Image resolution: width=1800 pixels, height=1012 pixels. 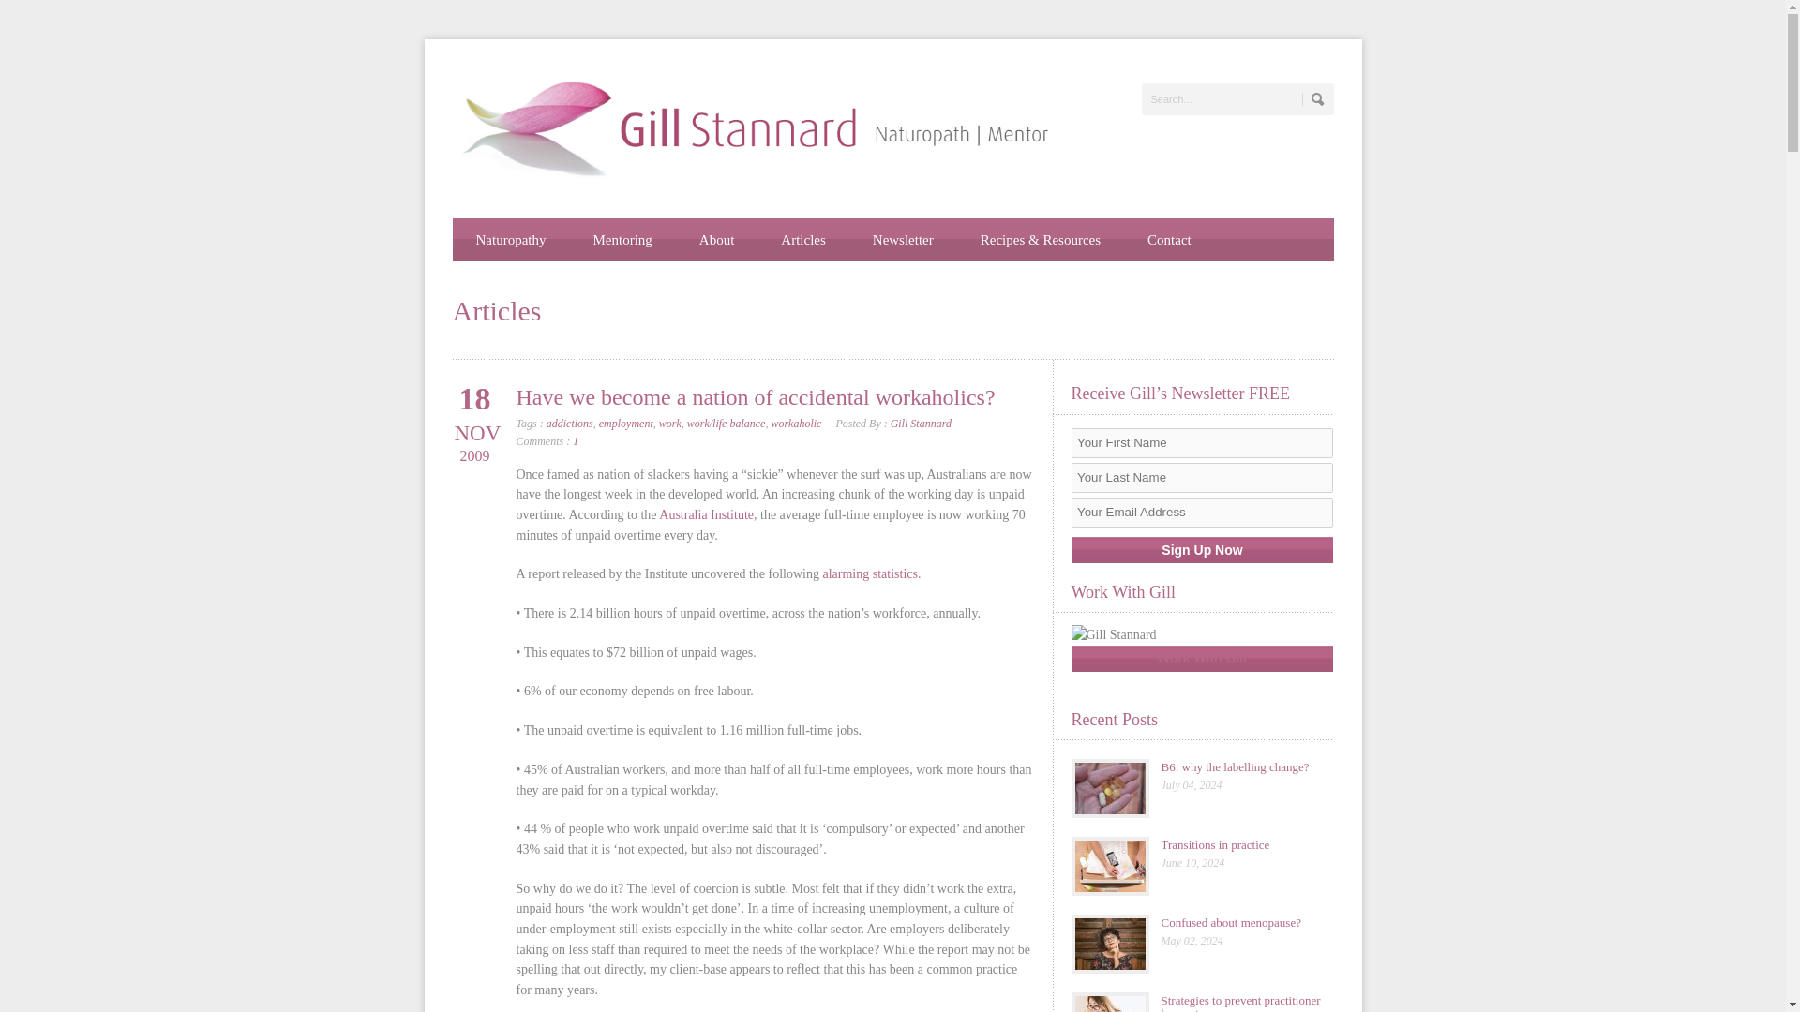 I want to click on Gill Stannard, so click(x=921, y=424).